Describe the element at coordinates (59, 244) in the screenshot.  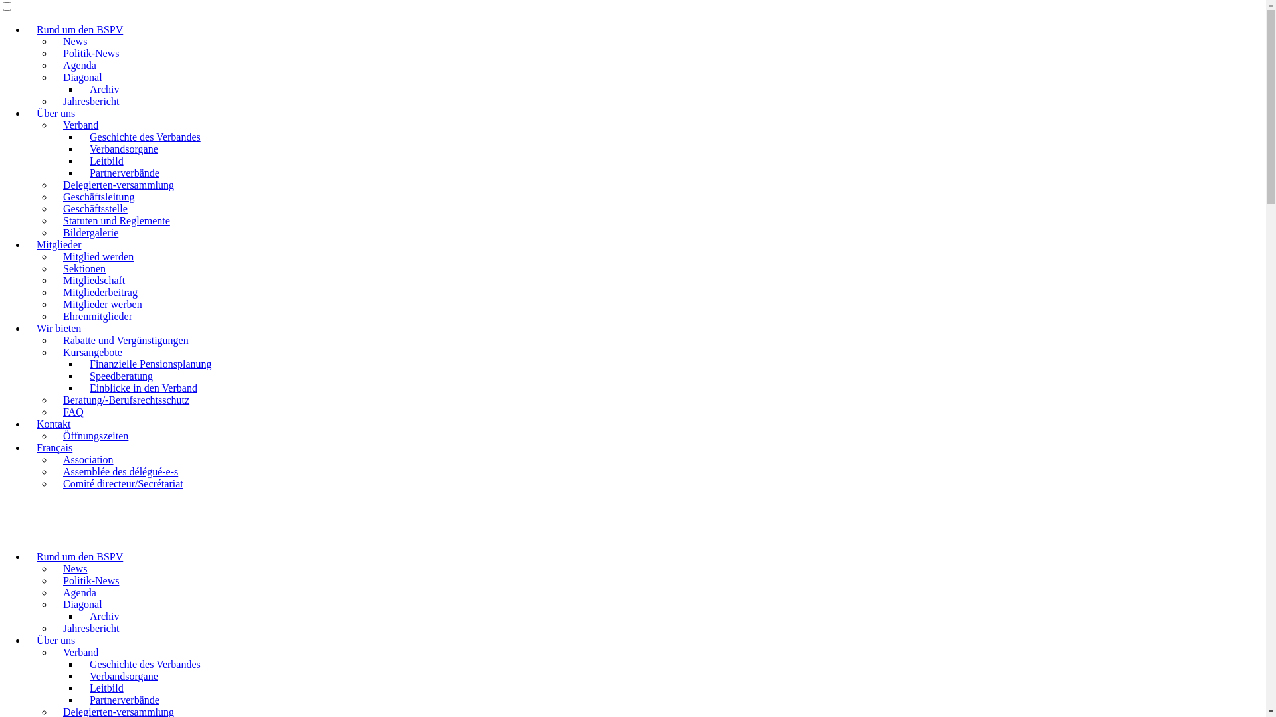
I see `Mitglieder` at that location.